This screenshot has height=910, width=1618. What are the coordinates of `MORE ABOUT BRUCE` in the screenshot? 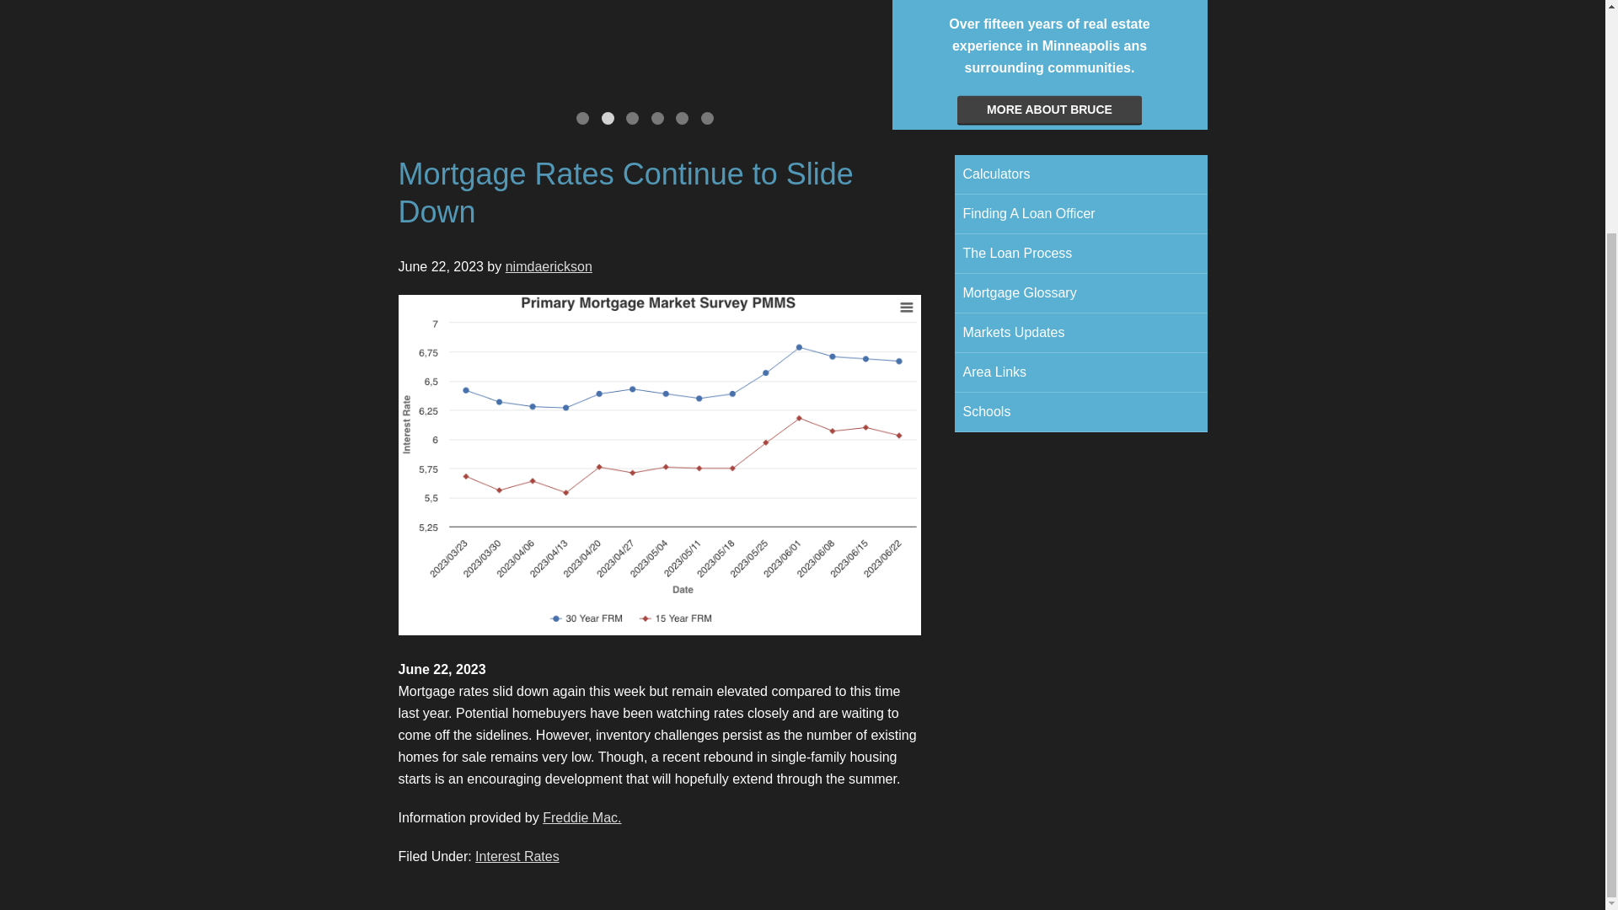 It's located at (1050, 111).